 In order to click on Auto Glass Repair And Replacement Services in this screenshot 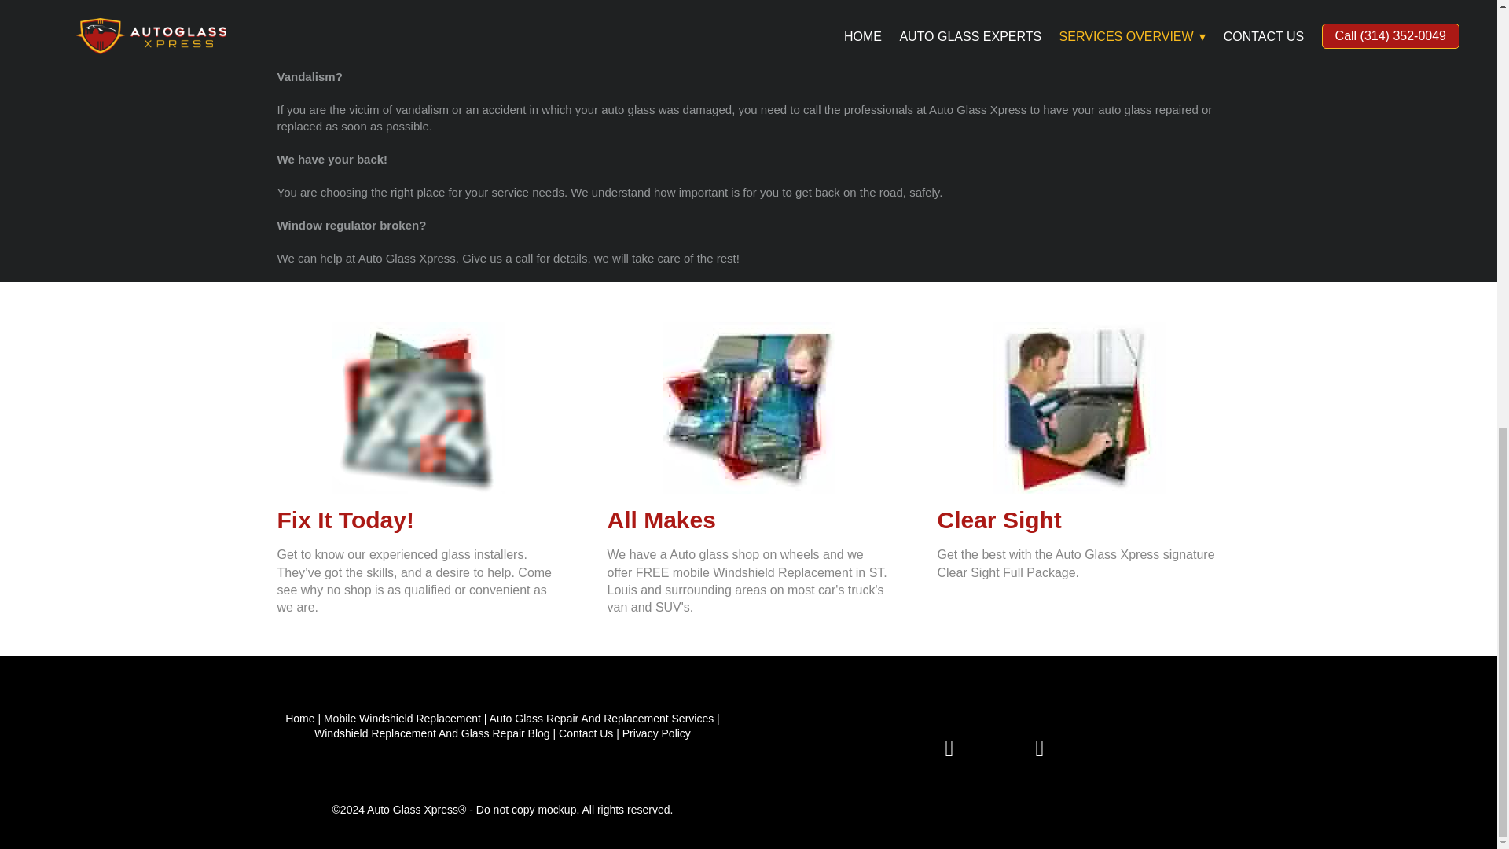, I will do `click(601, 719)`.